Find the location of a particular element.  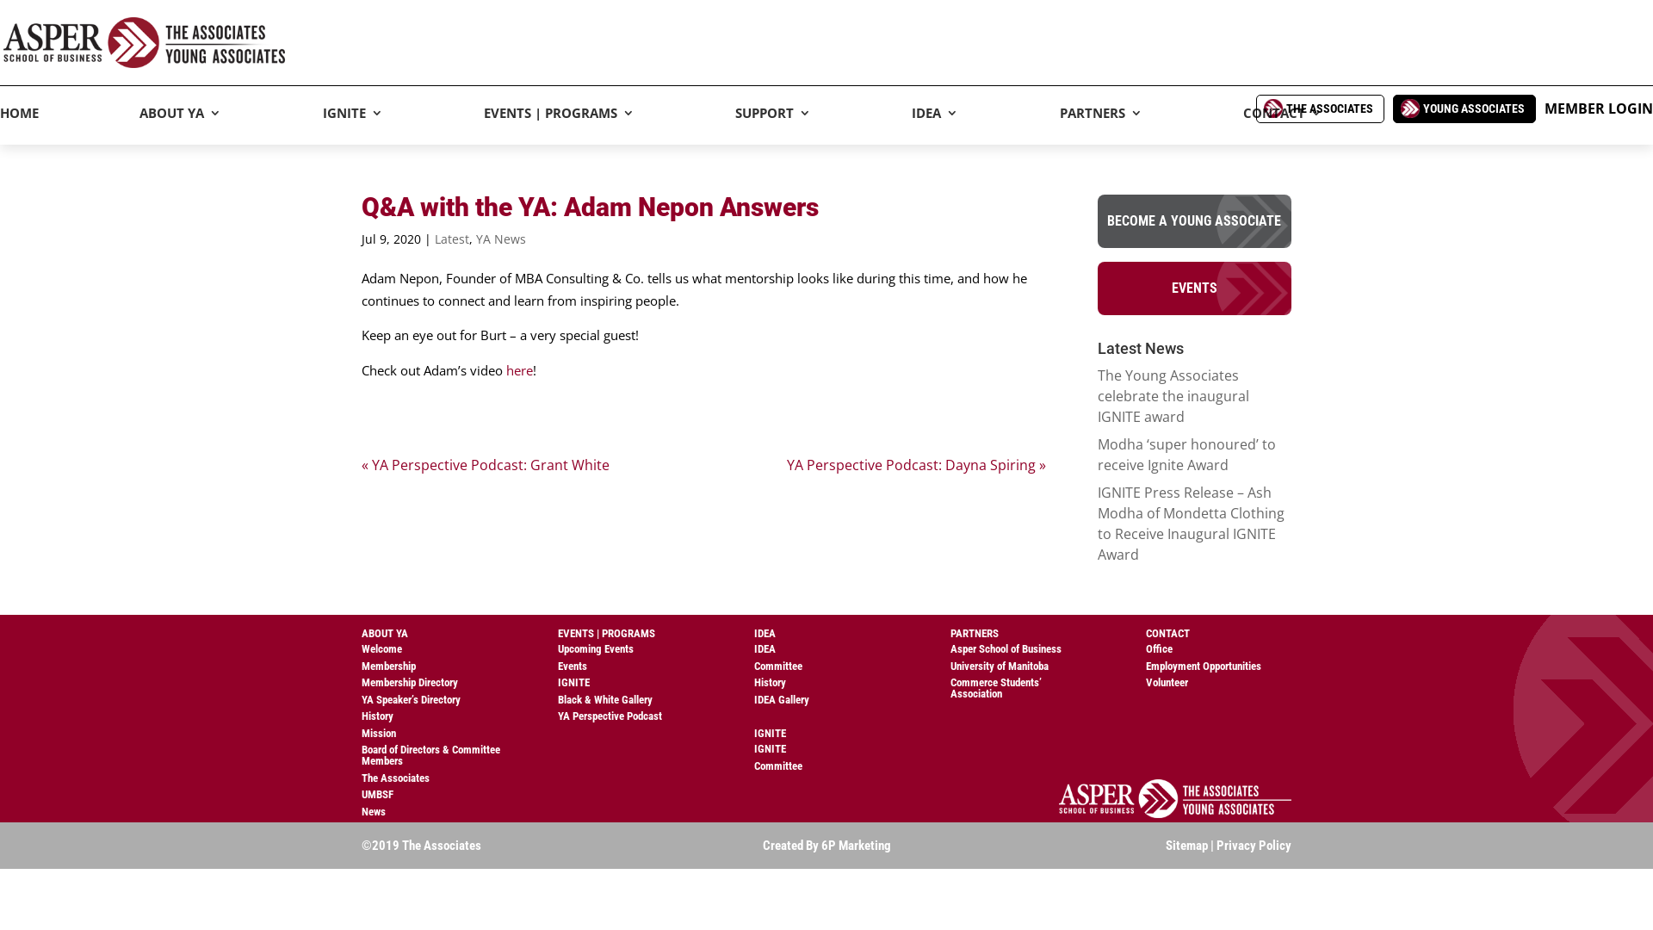

University of Manitoba is located at coordinates (1000, 666).